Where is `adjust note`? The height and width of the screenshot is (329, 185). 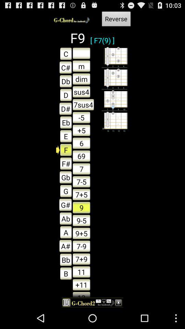 adjust note is located at coordinates (82, 53).